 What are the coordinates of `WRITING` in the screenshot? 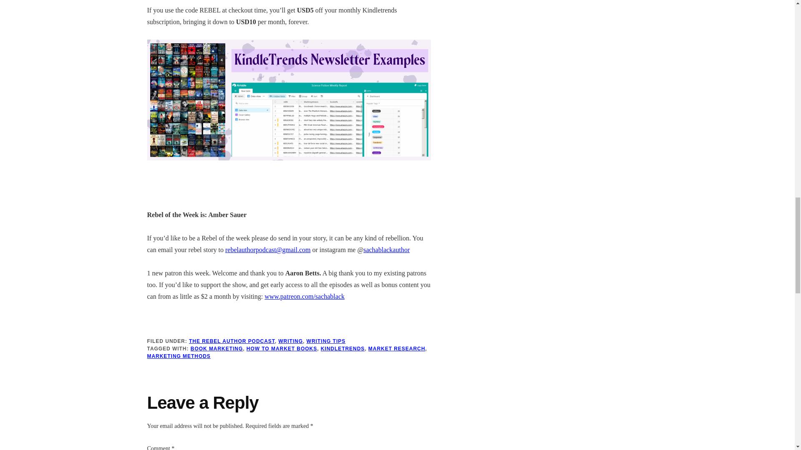 It's located at (290, 341).